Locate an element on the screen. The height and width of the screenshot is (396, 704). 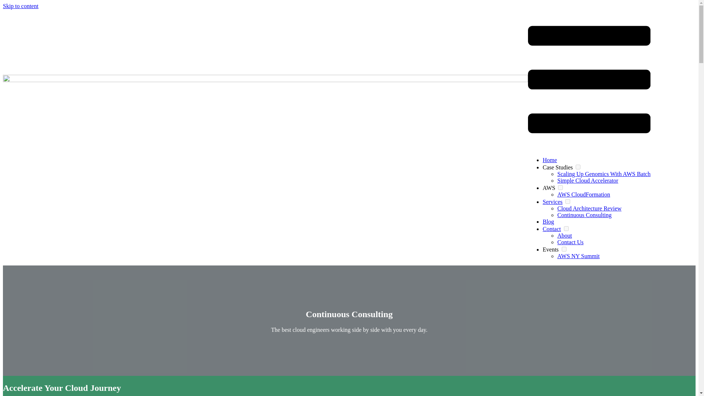
on is located at coordinates (568, 202).